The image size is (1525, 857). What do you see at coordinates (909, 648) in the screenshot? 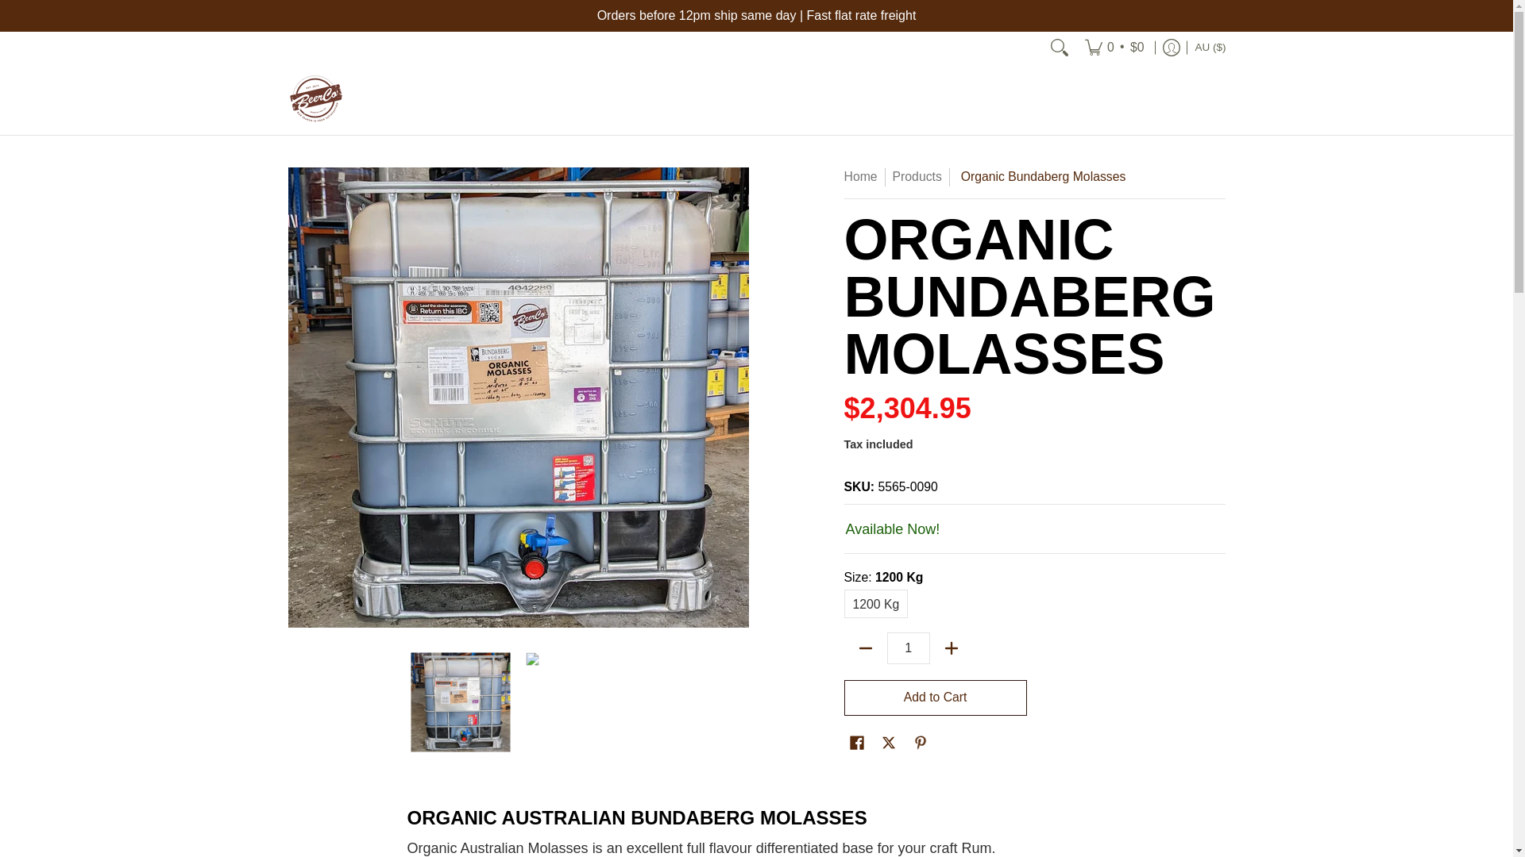
I see `1` at bounding box center [909, 648].